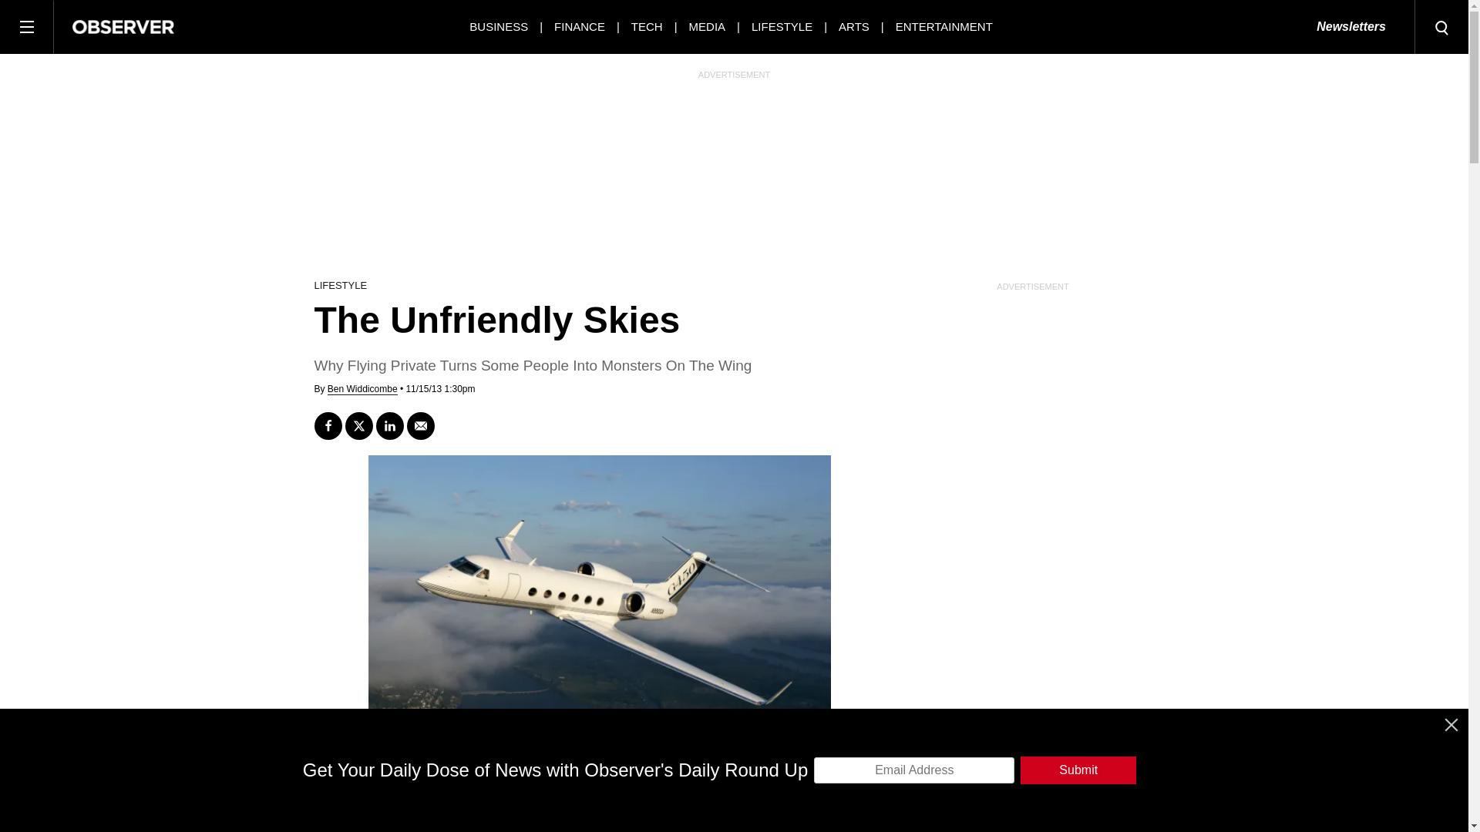  I want to click on Send email, so click(421, 425).